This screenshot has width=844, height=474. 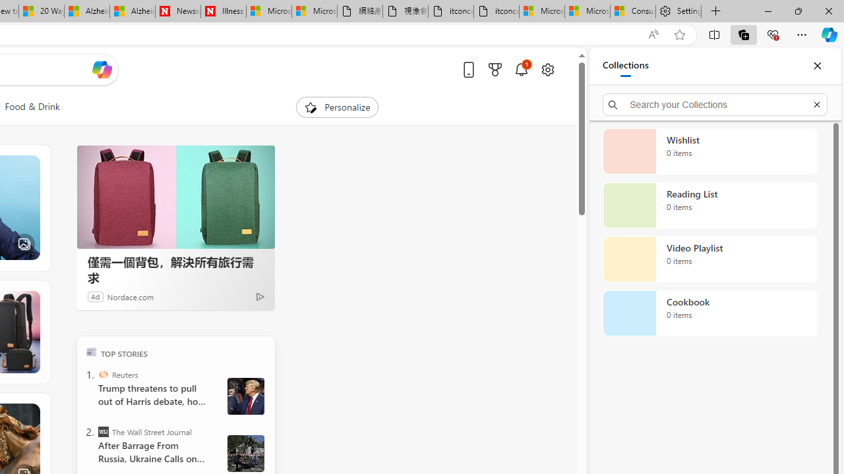 I want to click on Nordace.com, so click(x=131, y=296).